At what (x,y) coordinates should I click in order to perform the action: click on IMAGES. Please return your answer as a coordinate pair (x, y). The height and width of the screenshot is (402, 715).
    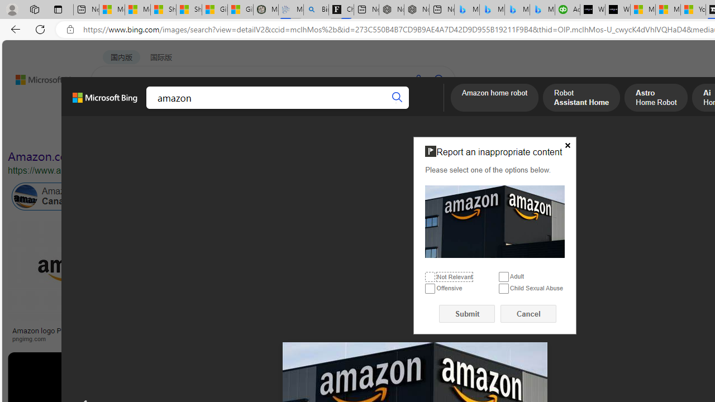
    Looking at the image, I should click on (153, 109).